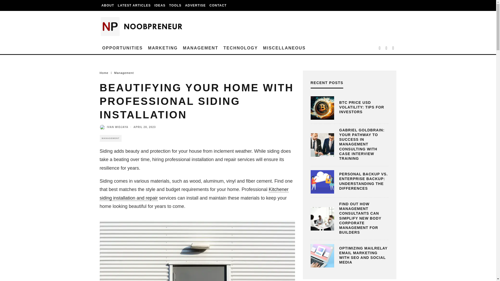 The height and width of the screenshot is (281, 500). What do you see at coordinates (134, 5) in the screenshot?
I see `LATEST ARTICLES` at bounding box center [134, 5].